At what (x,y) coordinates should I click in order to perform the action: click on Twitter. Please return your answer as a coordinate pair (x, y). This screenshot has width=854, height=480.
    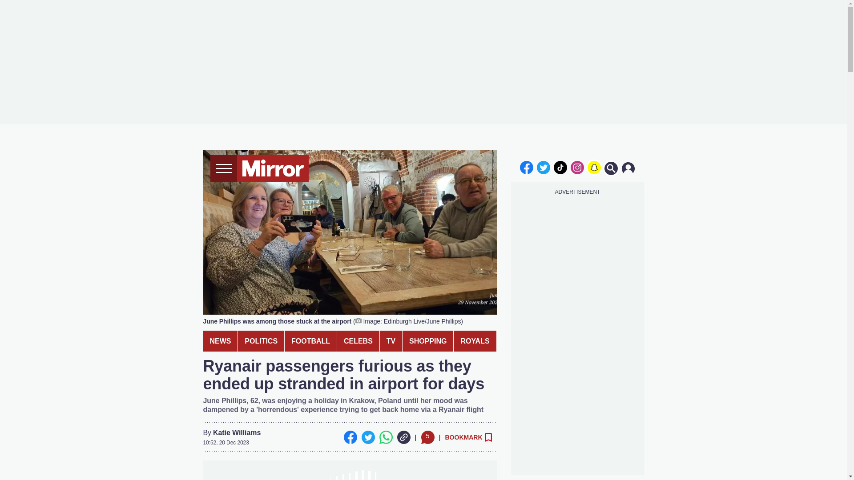
    Looking at the image, I should click on (368, 437).